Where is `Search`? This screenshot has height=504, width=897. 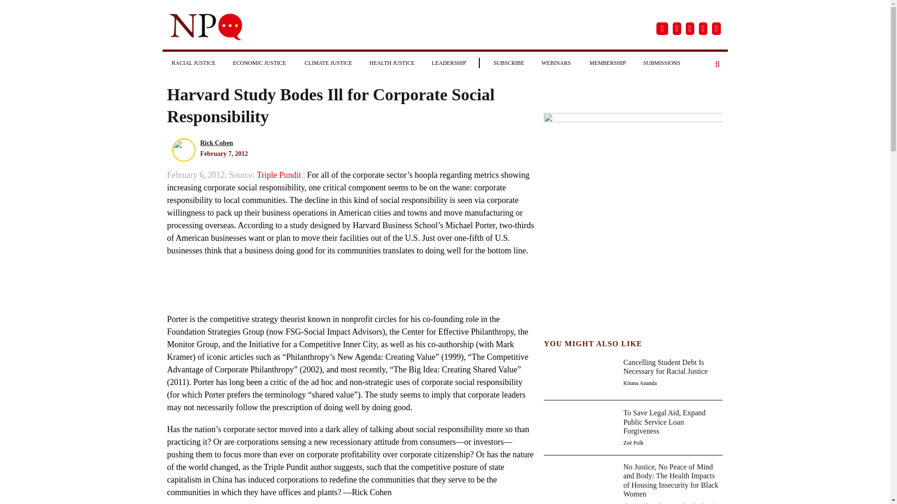
Search is located at coordinates (718, 64).